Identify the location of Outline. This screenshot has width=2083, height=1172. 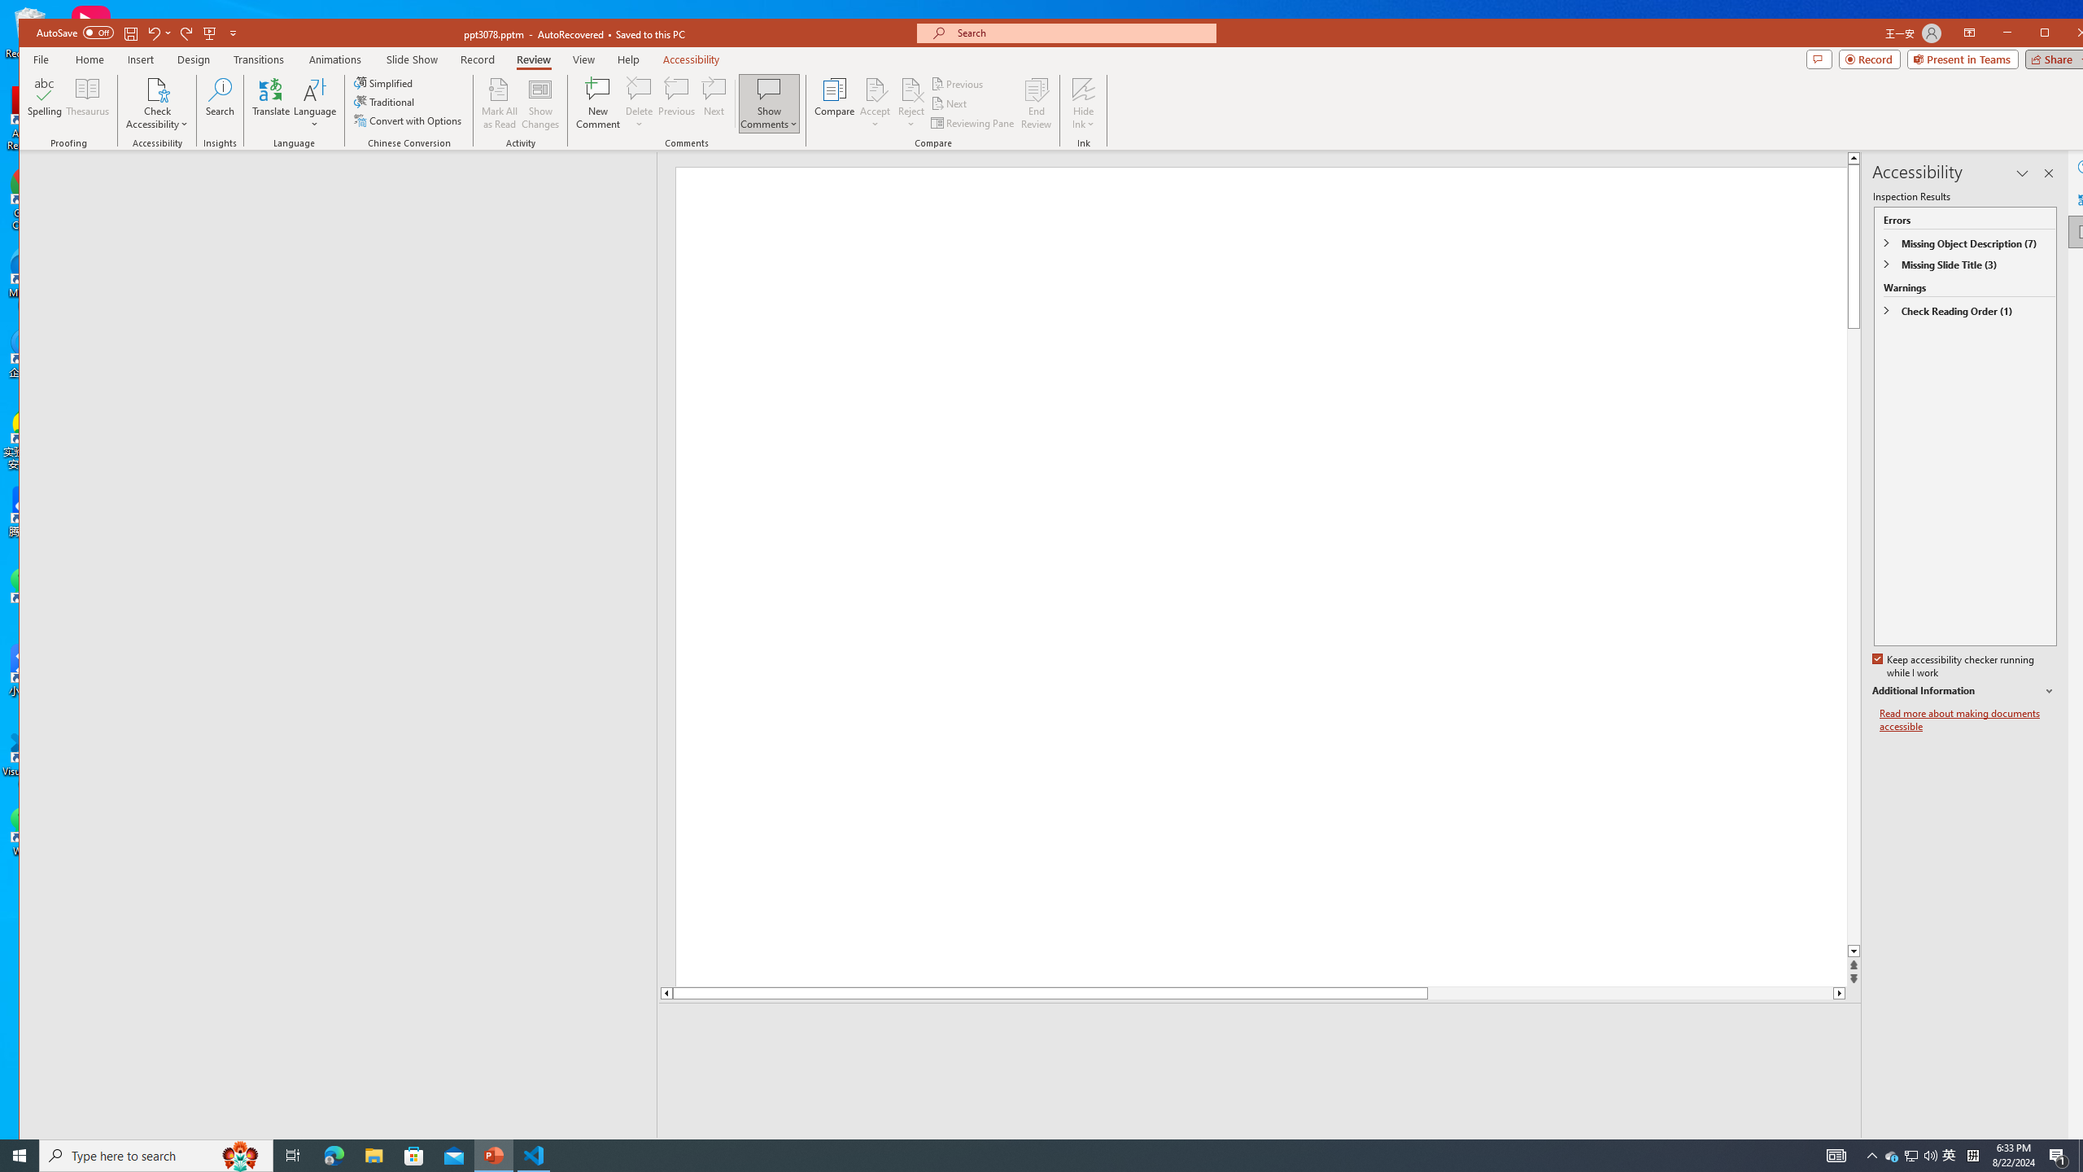
(344, 184).